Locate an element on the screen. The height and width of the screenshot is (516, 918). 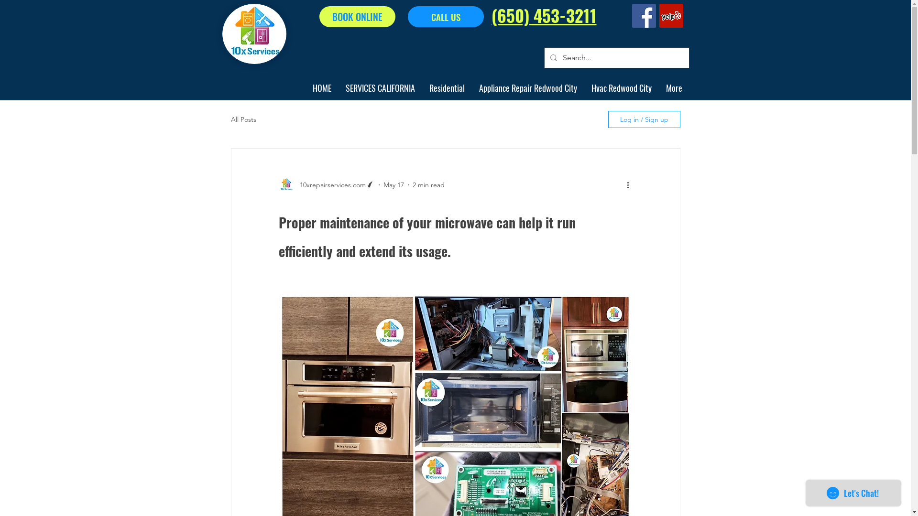
Log in / Sign up is located at coordinates (645, 119).